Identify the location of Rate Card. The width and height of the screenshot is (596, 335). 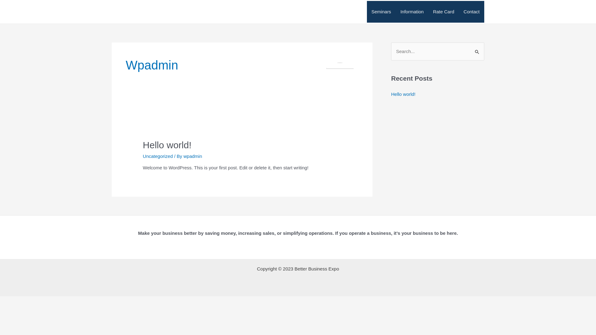
(444, 12).